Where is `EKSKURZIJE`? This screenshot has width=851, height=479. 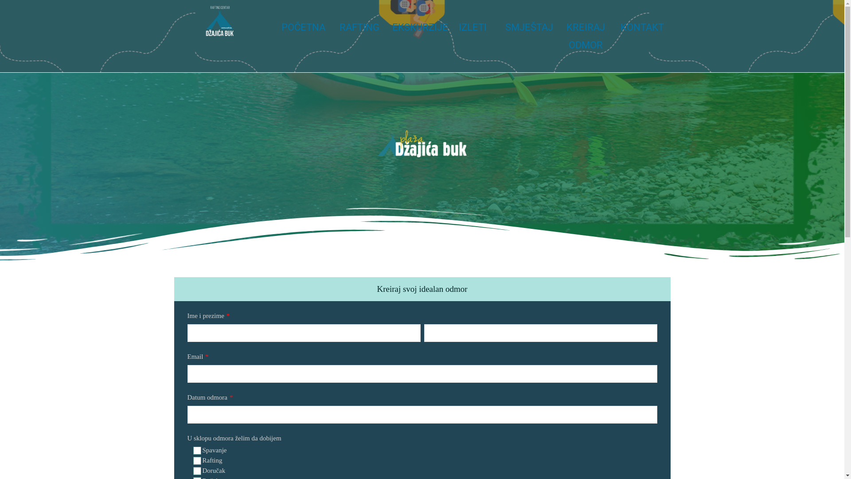
EKSKURZIJE is located at coordinates (420, 27).